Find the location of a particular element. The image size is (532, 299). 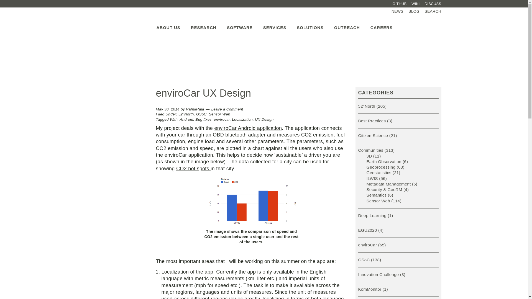

GITHUB is located at coordinates (400, 4).